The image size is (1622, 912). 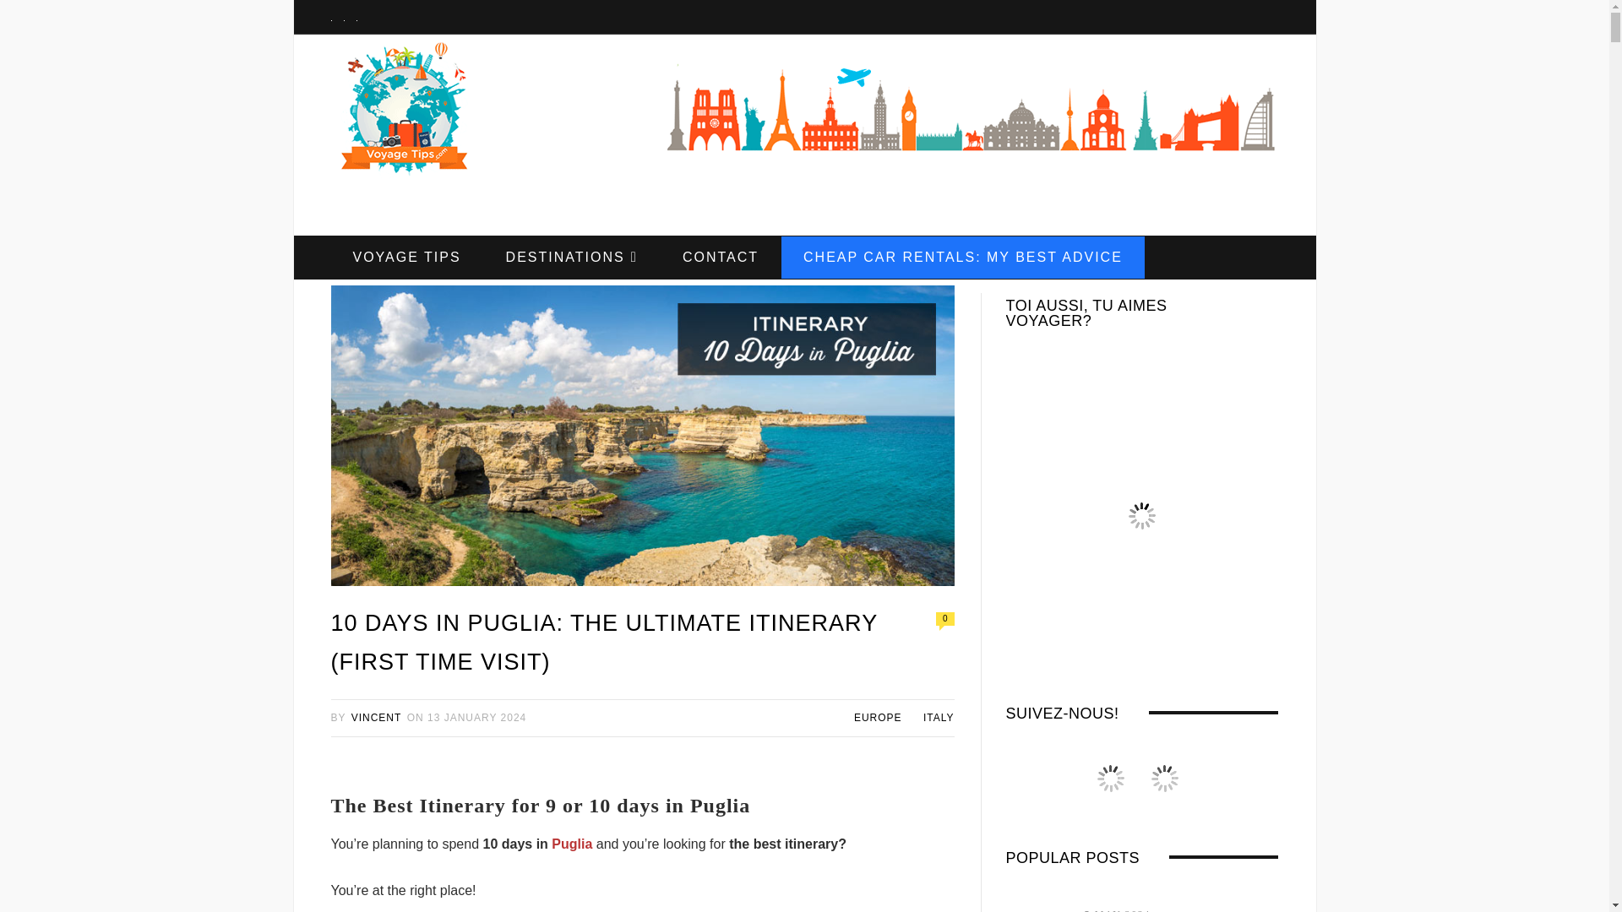 I want to click on CHEAP CAR RENTALS: MY BEST ADVICE, so click(x=963, y=257).